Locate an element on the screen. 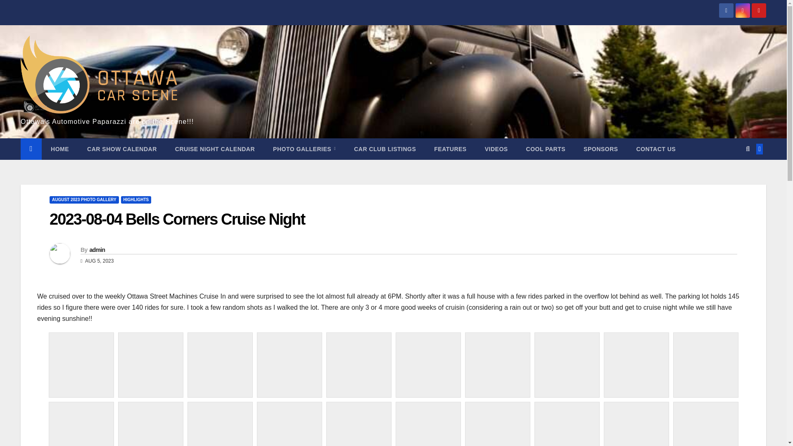  CRUISE NIGHT CALENDAR is located at coordinates (215, 149).